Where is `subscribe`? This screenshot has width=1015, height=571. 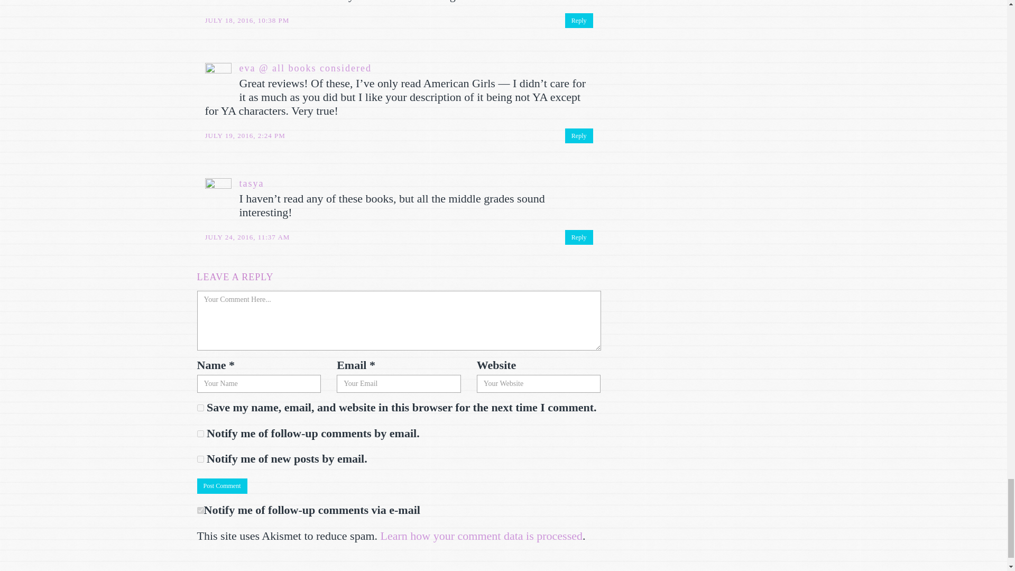
subscribe is located at coordinates (200, 459).